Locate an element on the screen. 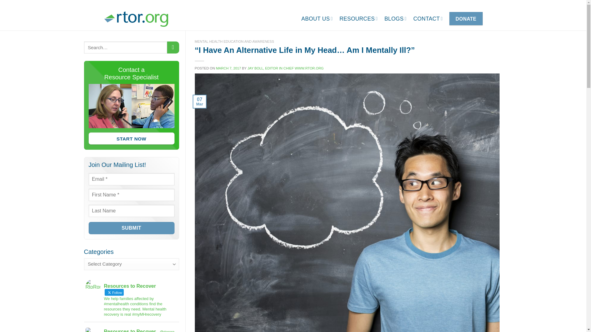  START NOW is located at coordinates (131, 138).